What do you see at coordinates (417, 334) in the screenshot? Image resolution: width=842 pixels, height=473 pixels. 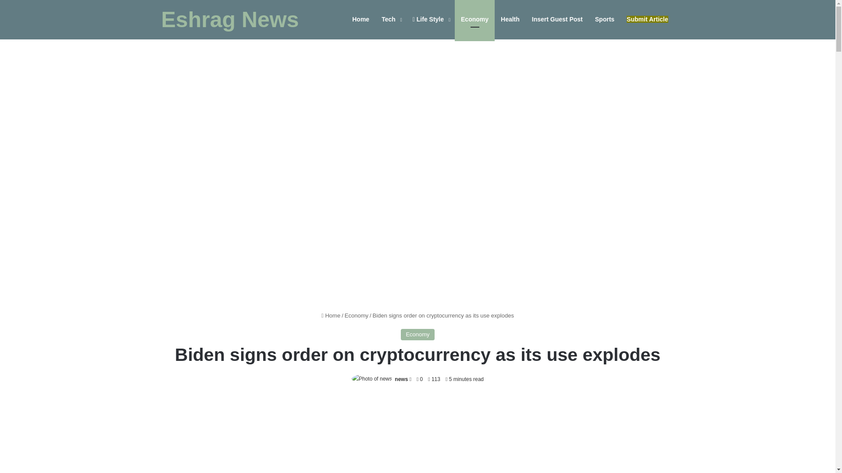 I see `Economy` at bounding box center [417, 334].